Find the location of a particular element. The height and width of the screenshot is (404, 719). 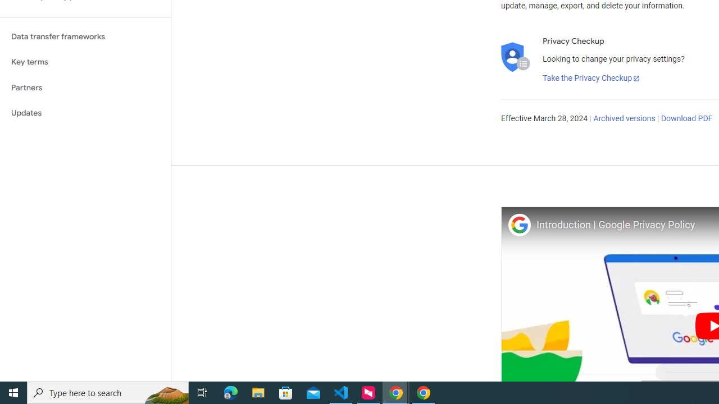

Take the Privacy Checkup is located at coordinates (591, 79).